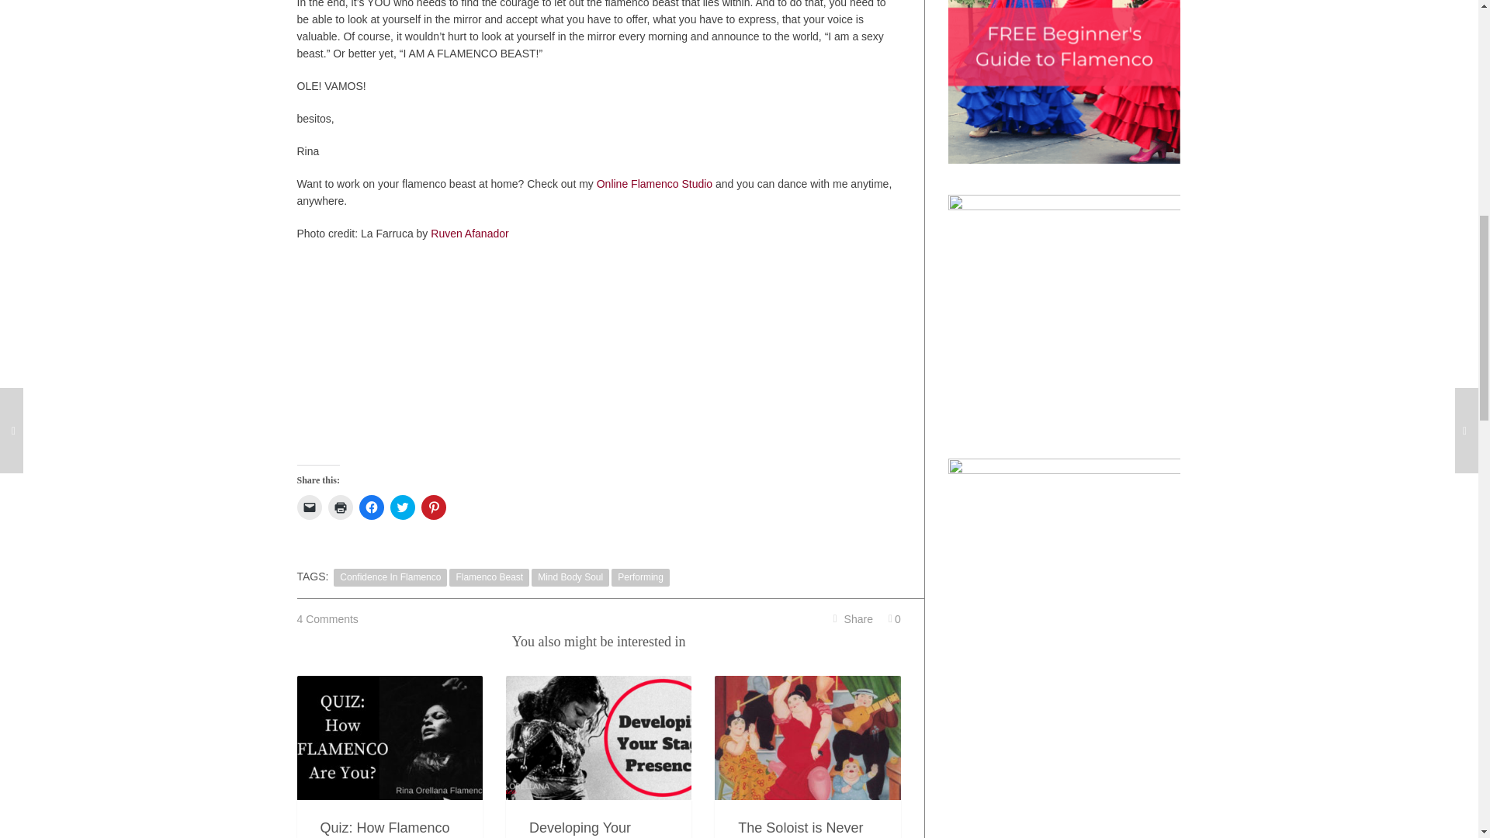 The image size is (1490, 838). What do you see at coordinates (340, 507) in the screenshot?
I see `Click to print` at bounding box center [340, 507].